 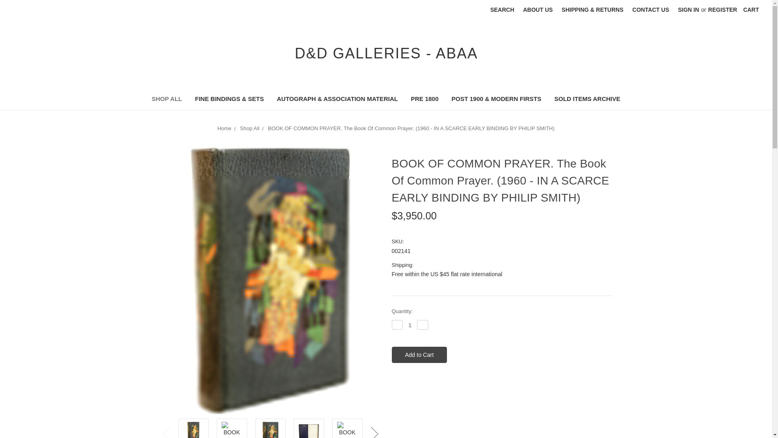 What do you see at coordinates (397, 325) in the screenshot?
I see `Decrease Quantity:` at bounding box center [397, 325].